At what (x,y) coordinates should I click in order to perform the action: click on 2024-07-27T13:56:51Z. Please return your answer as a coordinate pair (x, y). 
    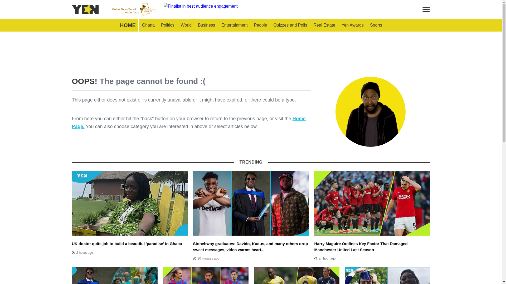
    Looking at the image, I should click on (376, 25).